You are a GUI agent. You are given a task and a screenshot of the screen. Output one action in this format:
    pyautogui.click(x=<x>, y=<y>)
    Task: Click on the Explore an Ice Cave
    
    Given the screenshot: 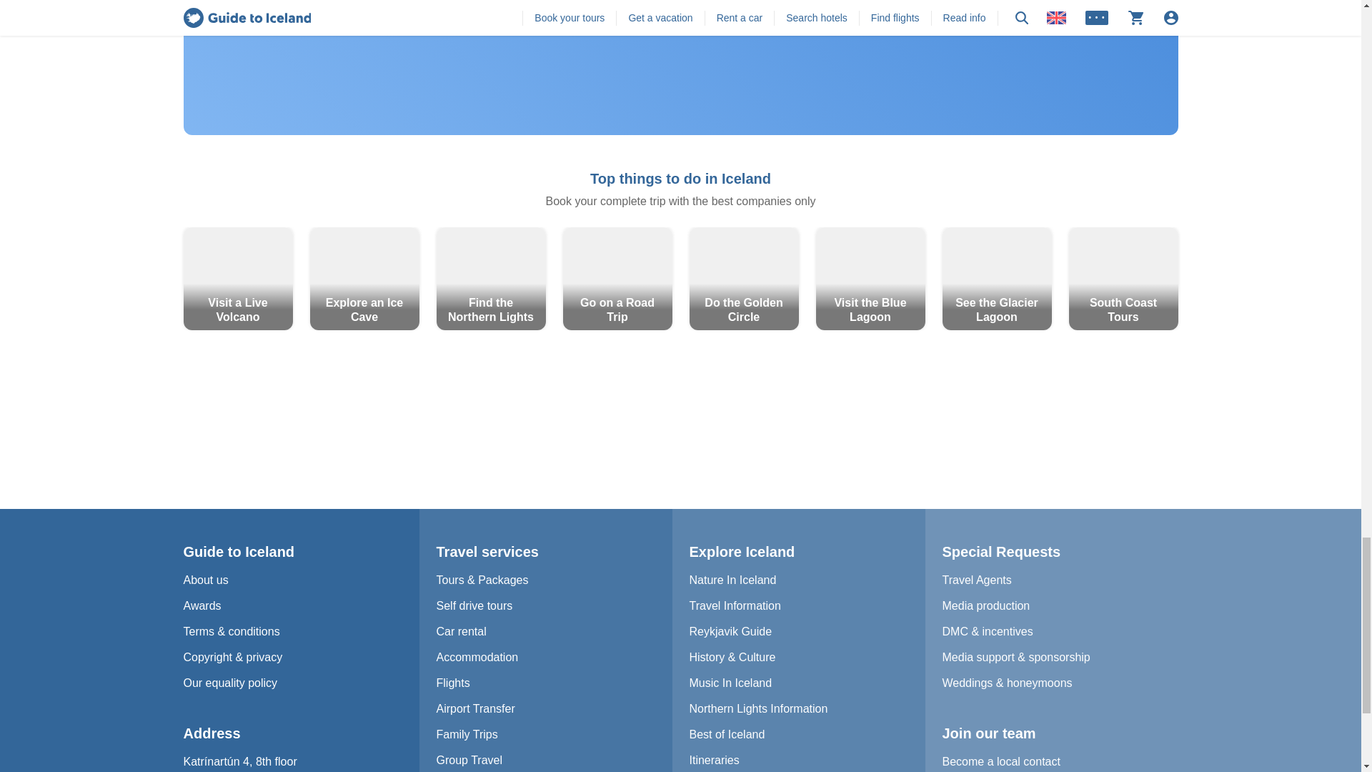 What is the action you would take?
    pyautogui.click(x=364, y=279)
    